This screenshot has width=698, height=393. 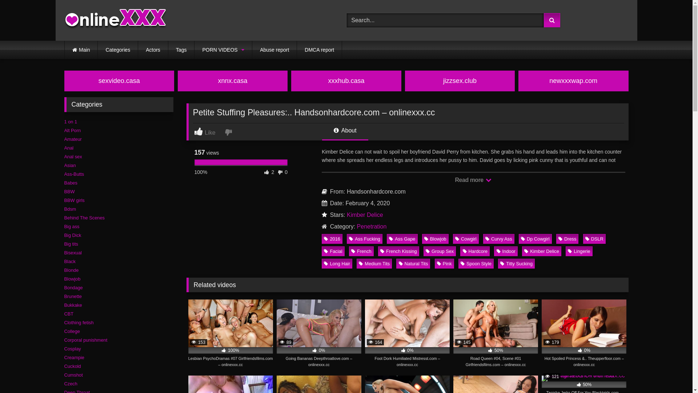 I want to click on Medium Tits, so click(x=374, y=263).